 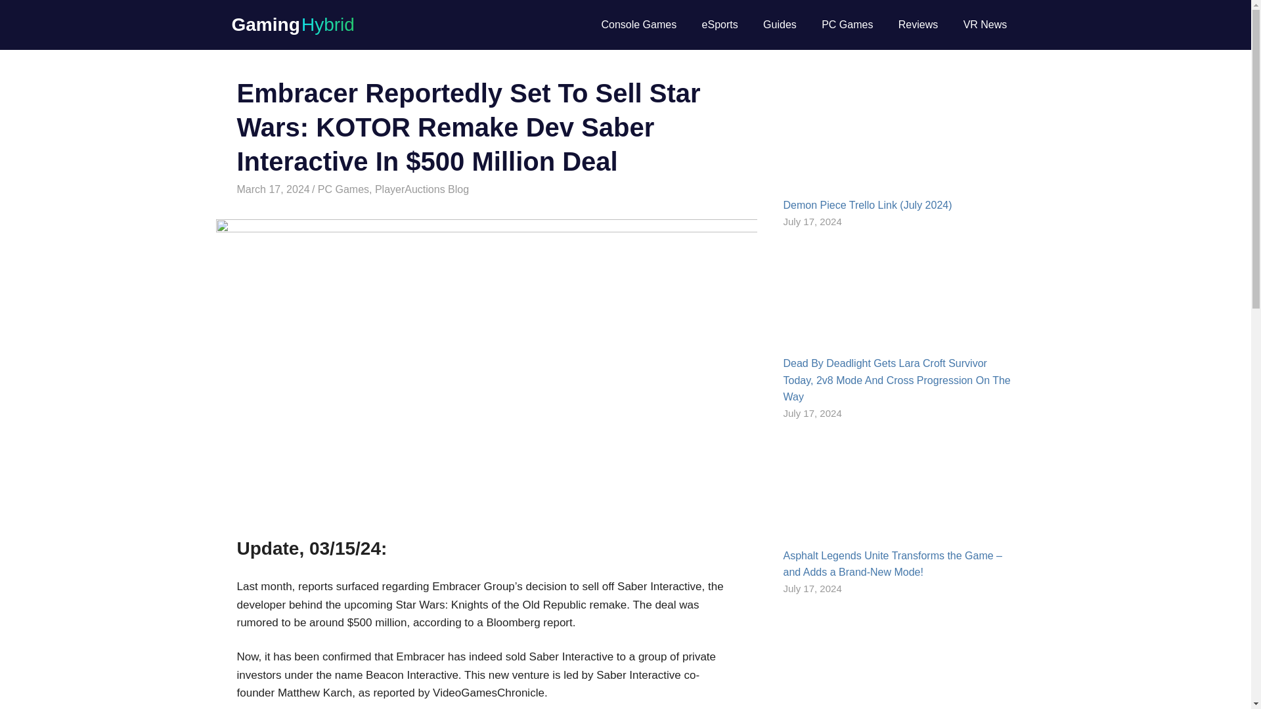 I want to click on eSports, so click(x=719, y=24).